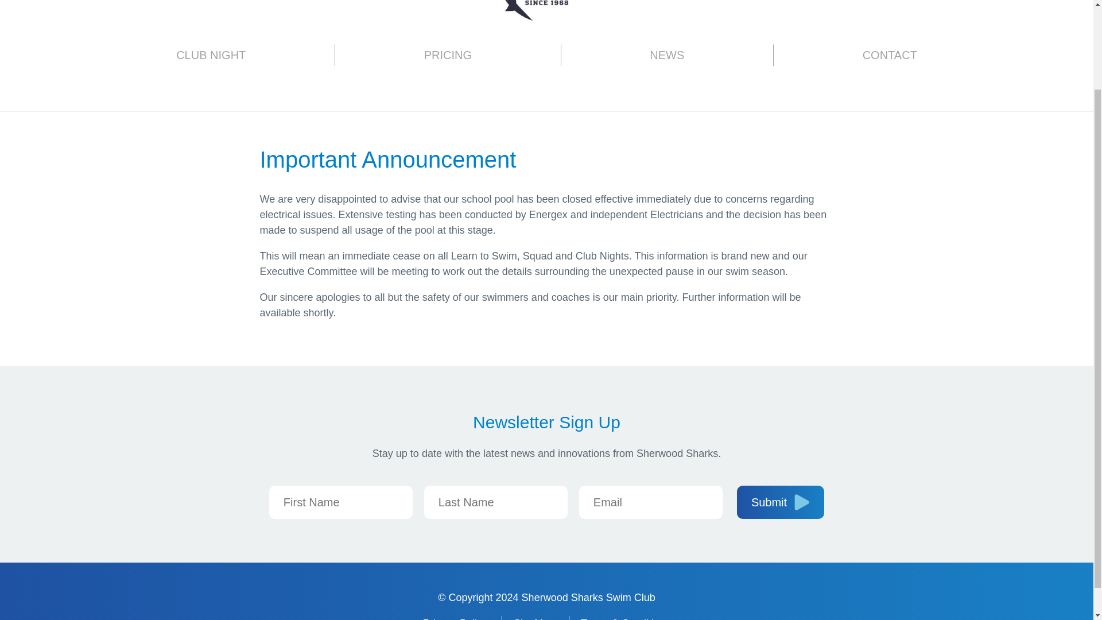  What do you see at coordinates (667, 55) in the screenshot?
I see `NEWS` at bounding box center [667, 55].